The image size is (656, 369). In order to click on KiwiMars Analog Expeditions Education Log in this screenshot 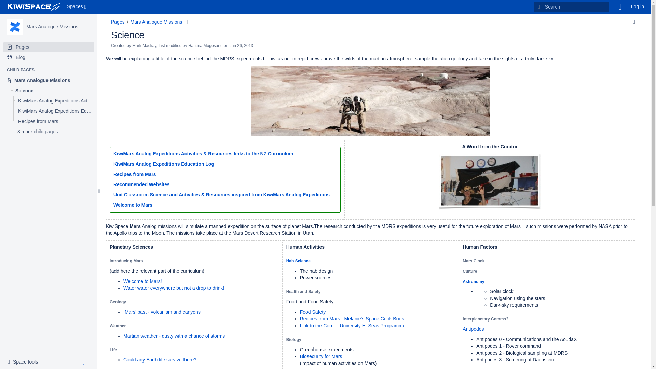, I will do `click(49, 57)`.